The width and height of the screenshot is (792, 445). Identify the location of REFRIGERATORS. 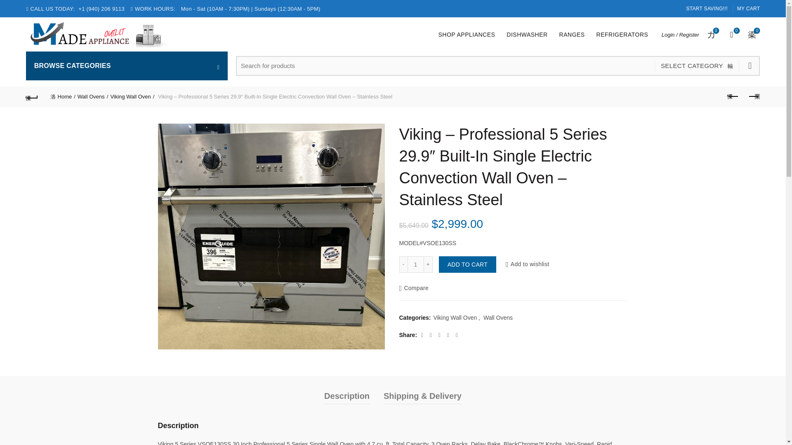
(622, 35).